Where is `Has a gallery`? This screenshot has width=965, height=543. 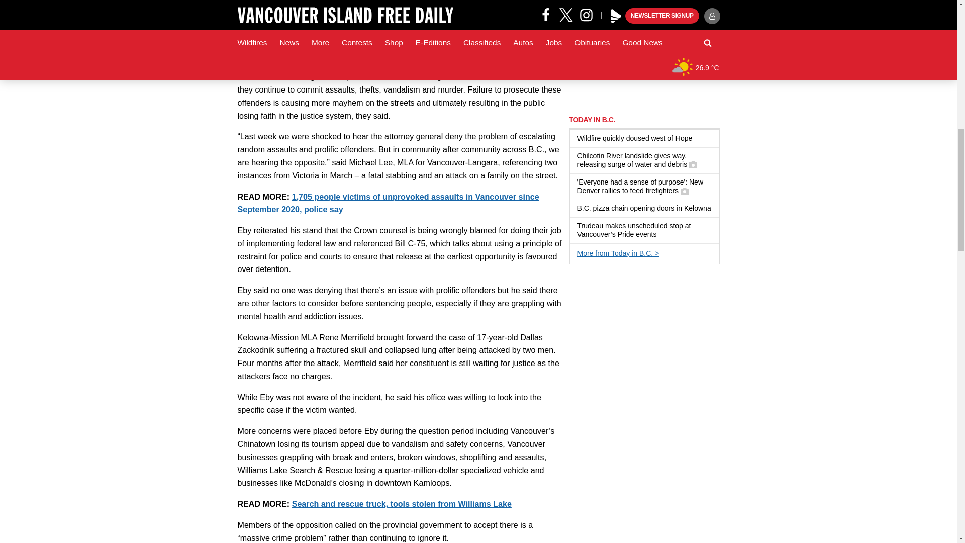 Has a gallery is located at coordinates (685, 191).